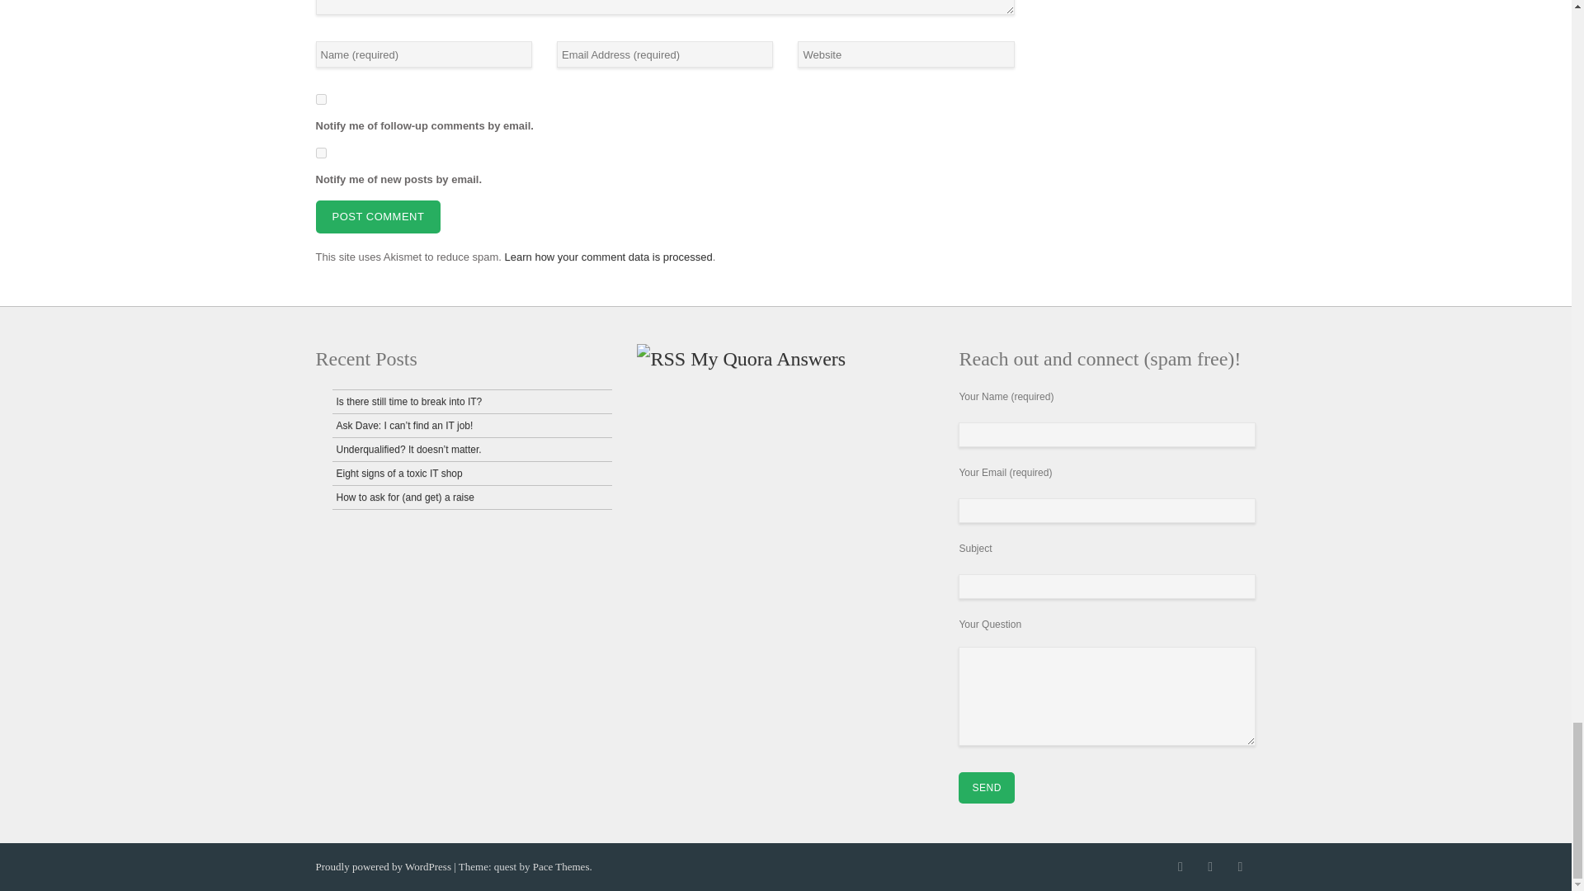 The width and height of the screenshot is (1584, 891). What do you see at coordinates (320, 153) in the screenshot?
I see `subscribe` at bounding box center [320, 153].